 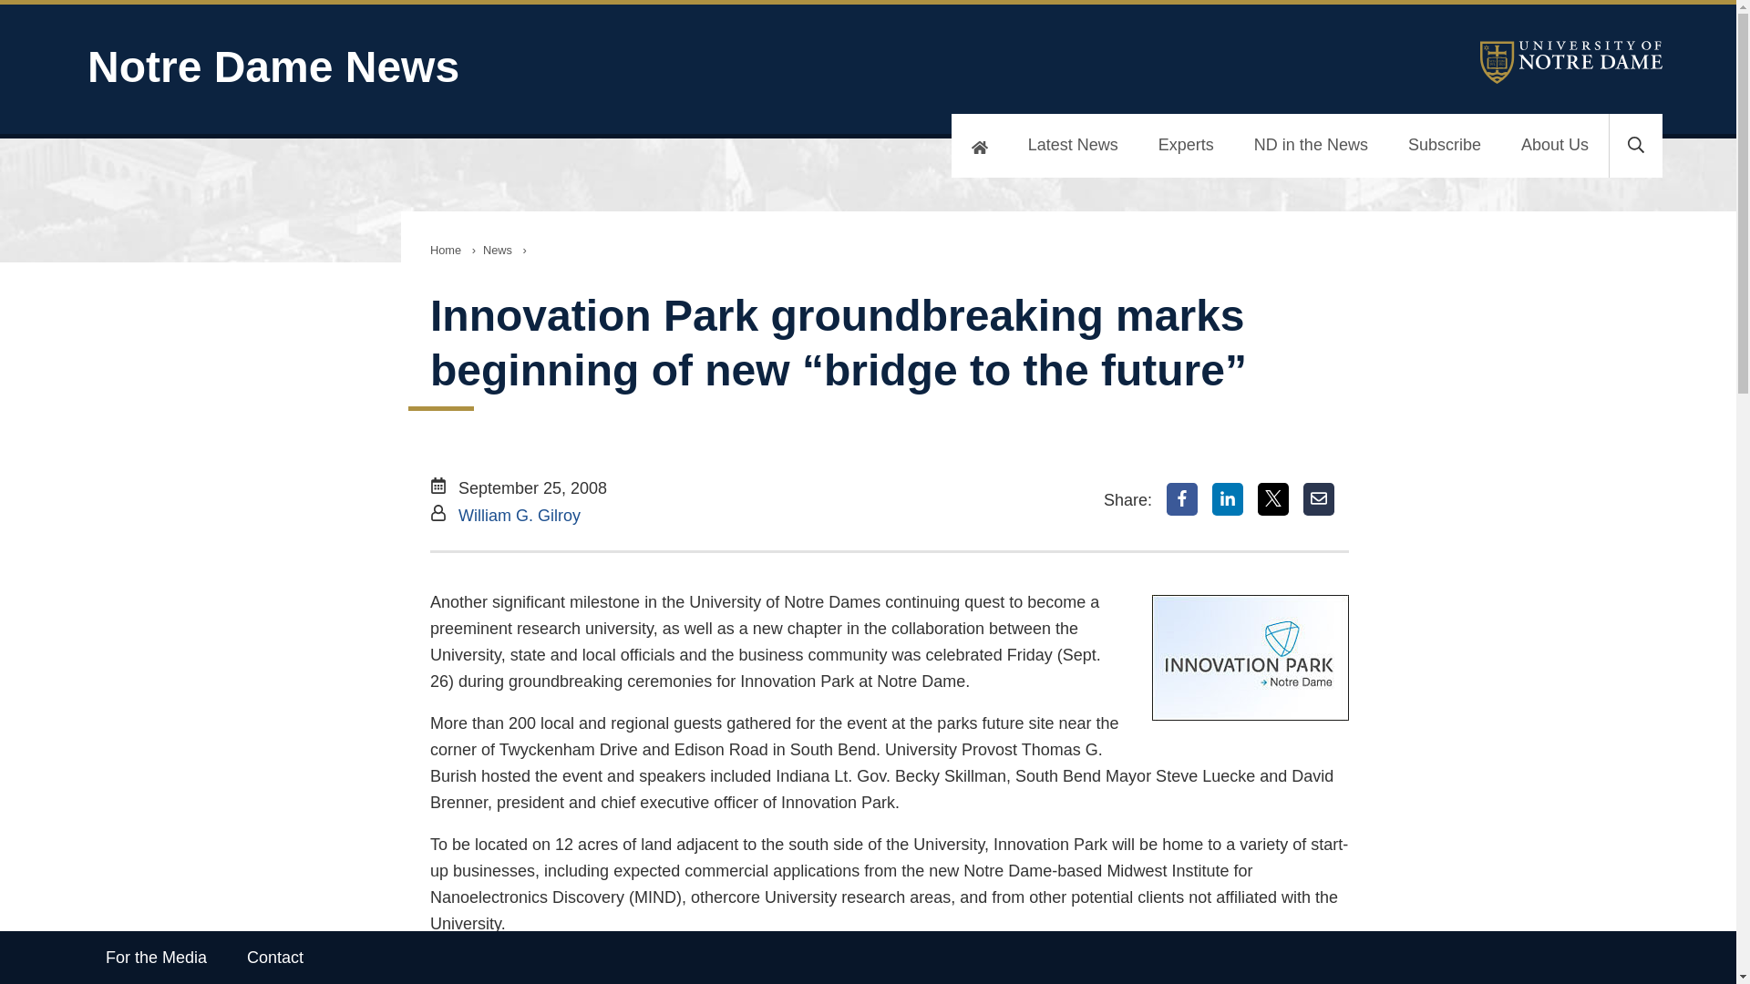 I want to click on ND in the News, so click(x=1311, y=146).